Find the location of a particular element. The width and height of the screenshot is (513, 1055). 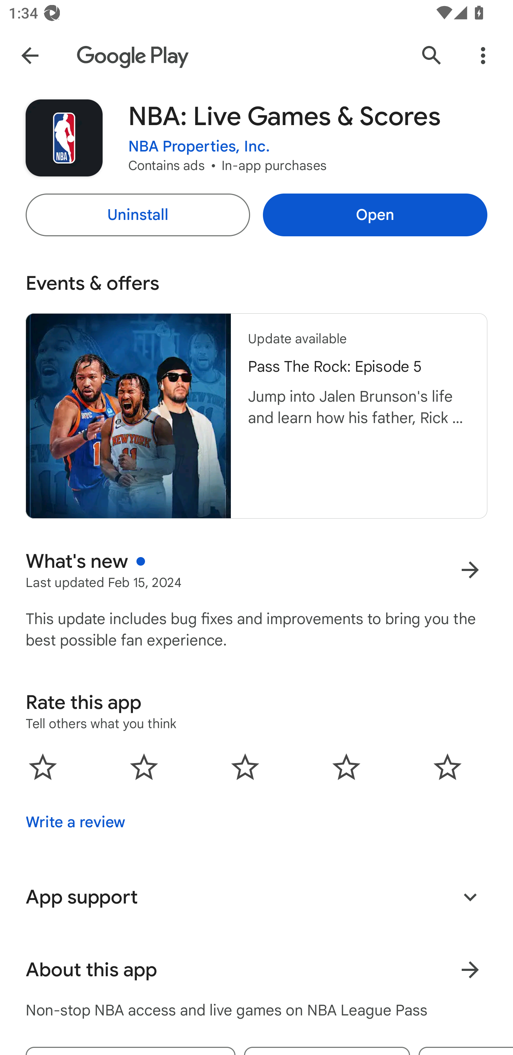

Navigate up is located at coordinates (30, 55).